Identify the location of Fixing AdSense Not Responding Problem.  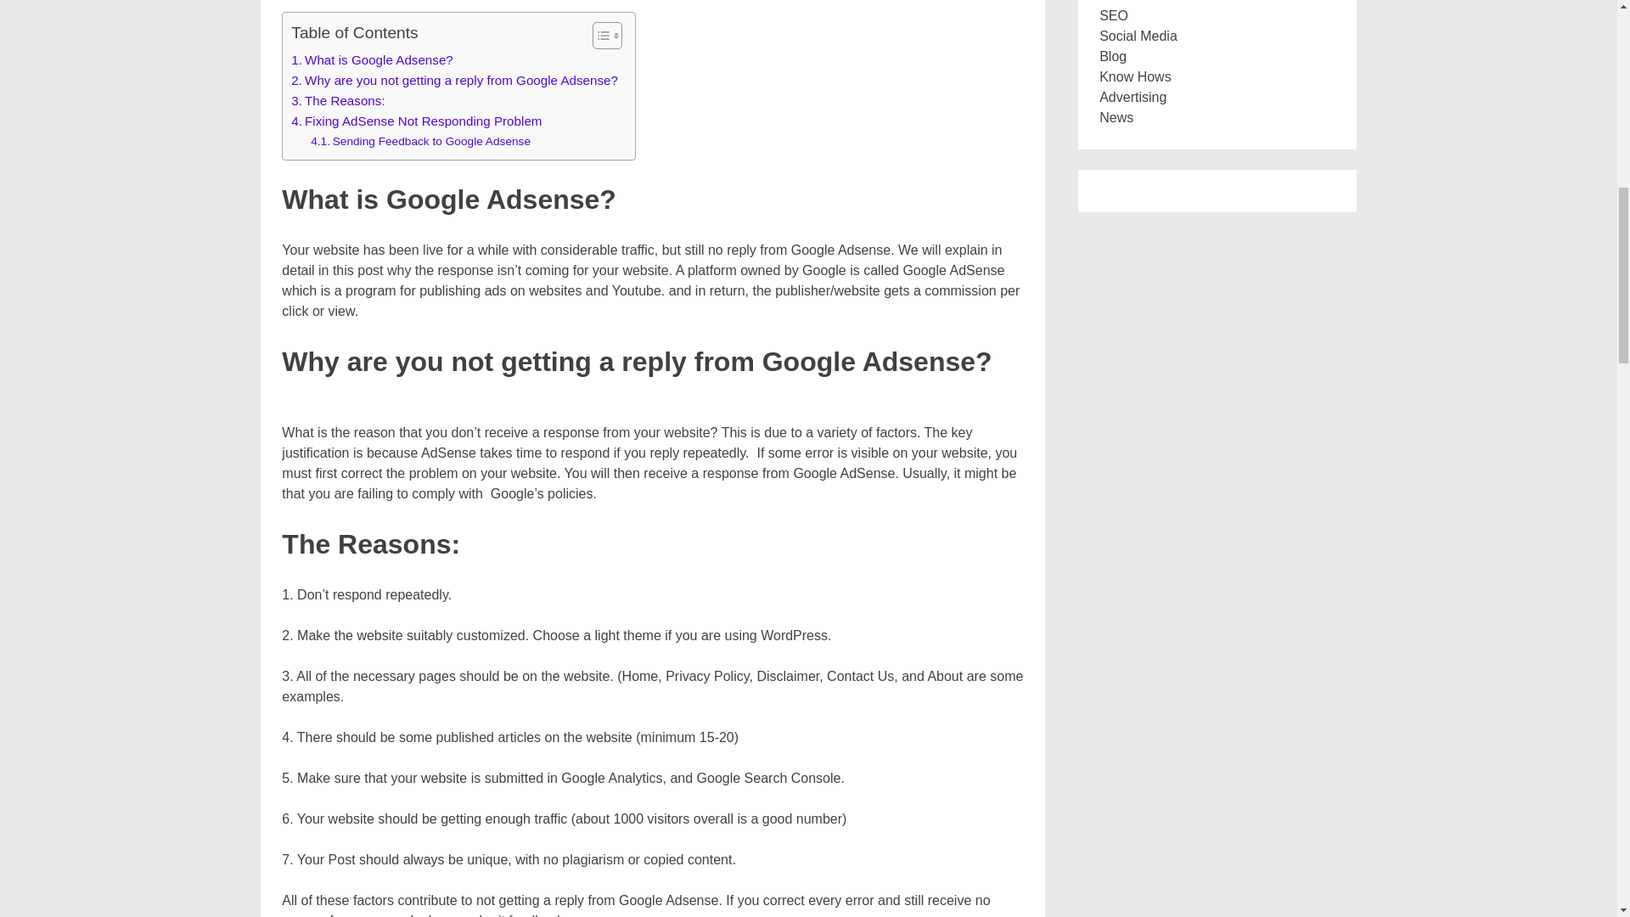
(416, 121).